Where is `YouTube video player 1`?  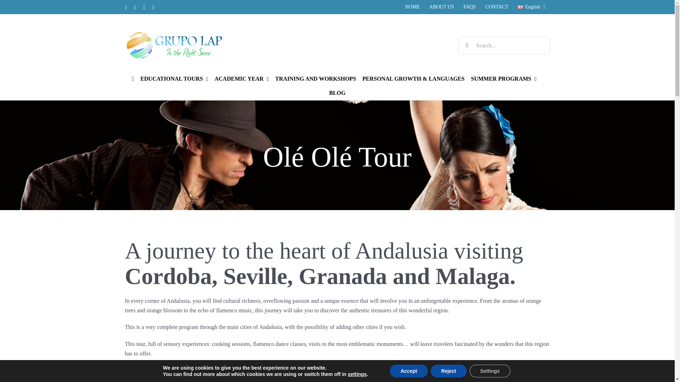
YouTube video player 1 is located at coordinates (337, 374).